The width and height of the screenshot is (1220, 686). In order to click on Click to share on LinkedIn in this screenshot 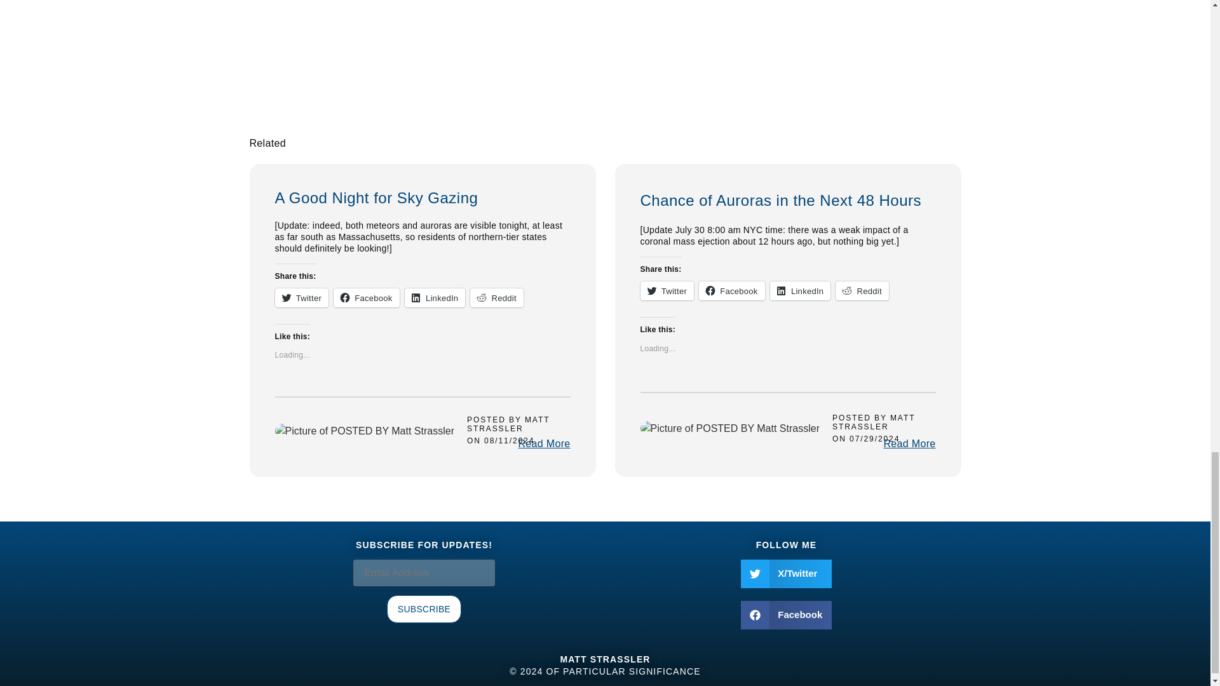, I will do `click(435, 297)`.